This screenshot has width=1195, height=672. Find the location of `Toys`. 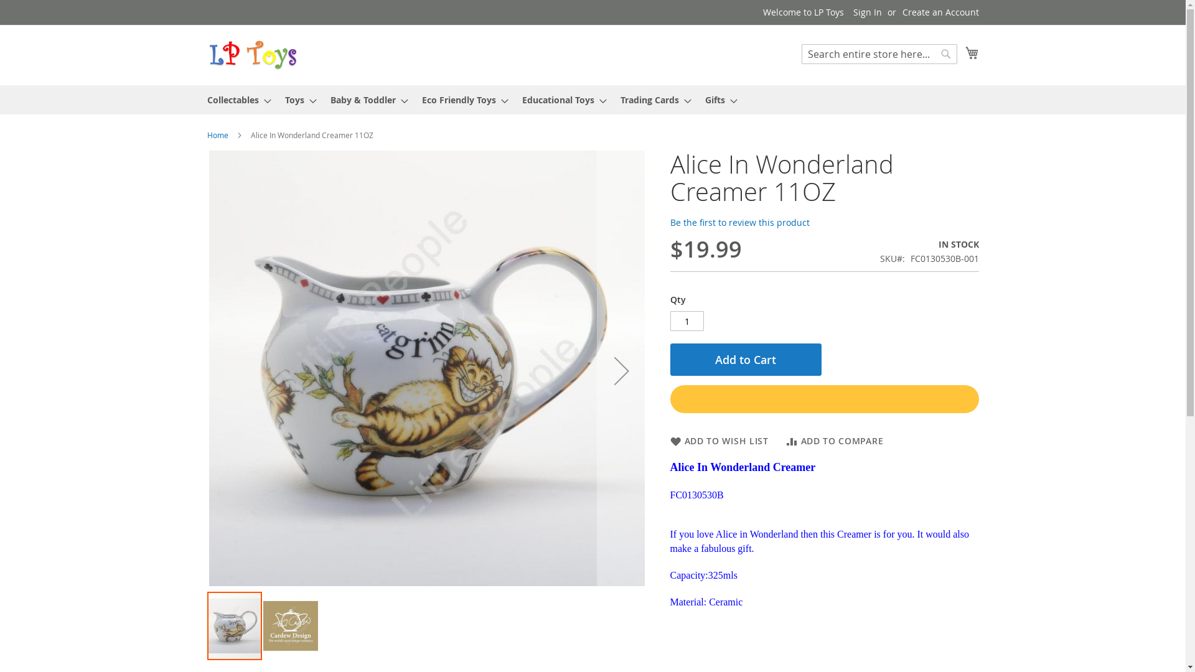

Toys is located at coordinates (297, 100).